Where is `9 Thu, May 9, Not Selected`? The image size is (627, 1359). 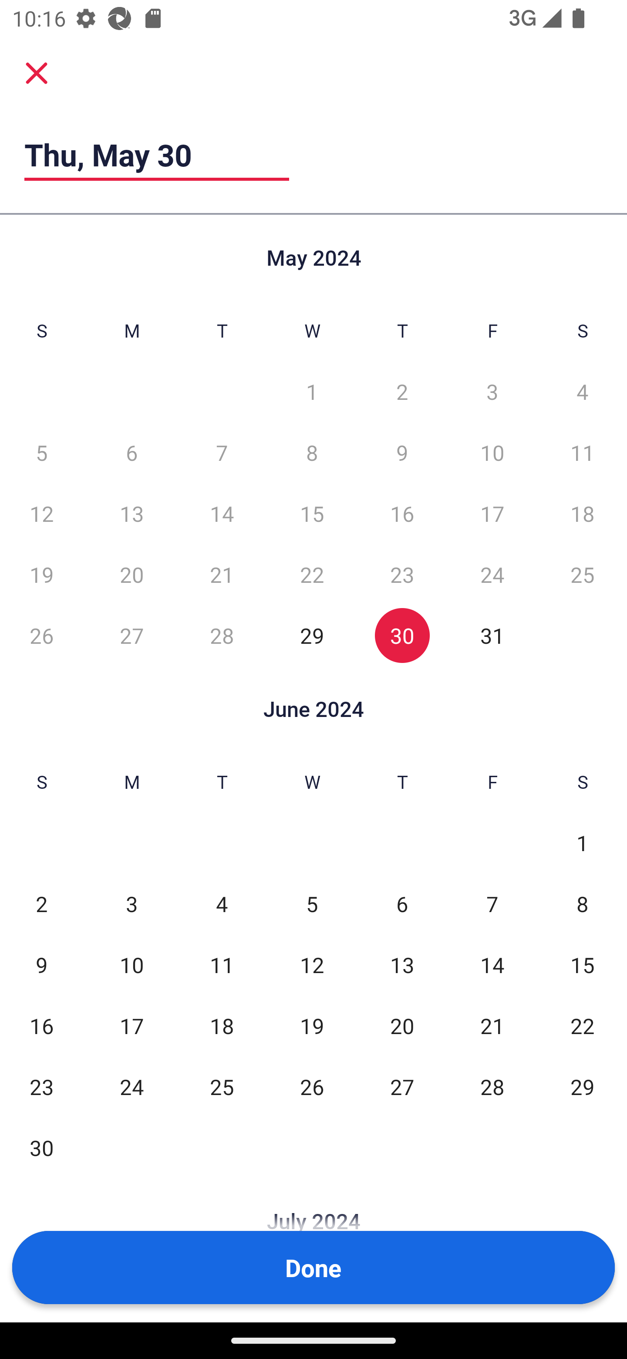
9 Thu, May 9, Not Selected is located at coordinates (402, 452).